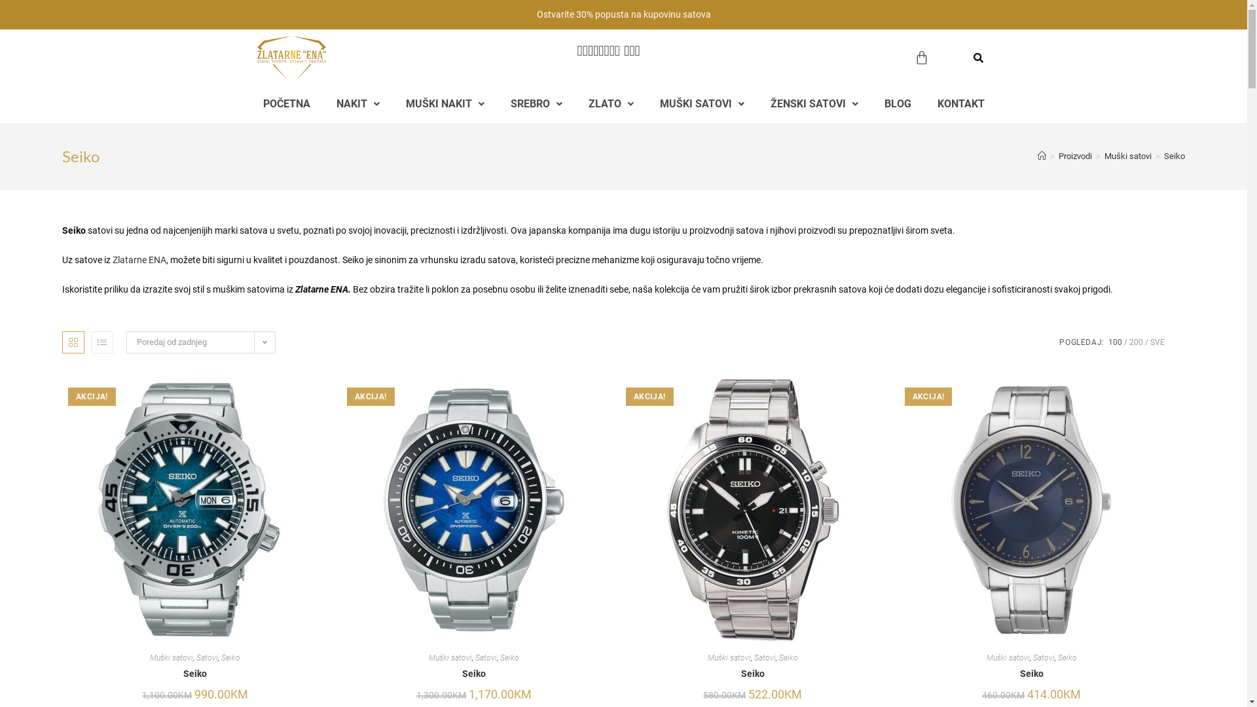 Image resolution: width=1257 pixels, height=707 pixels. I want to click on SVE, so click(1157, 342).